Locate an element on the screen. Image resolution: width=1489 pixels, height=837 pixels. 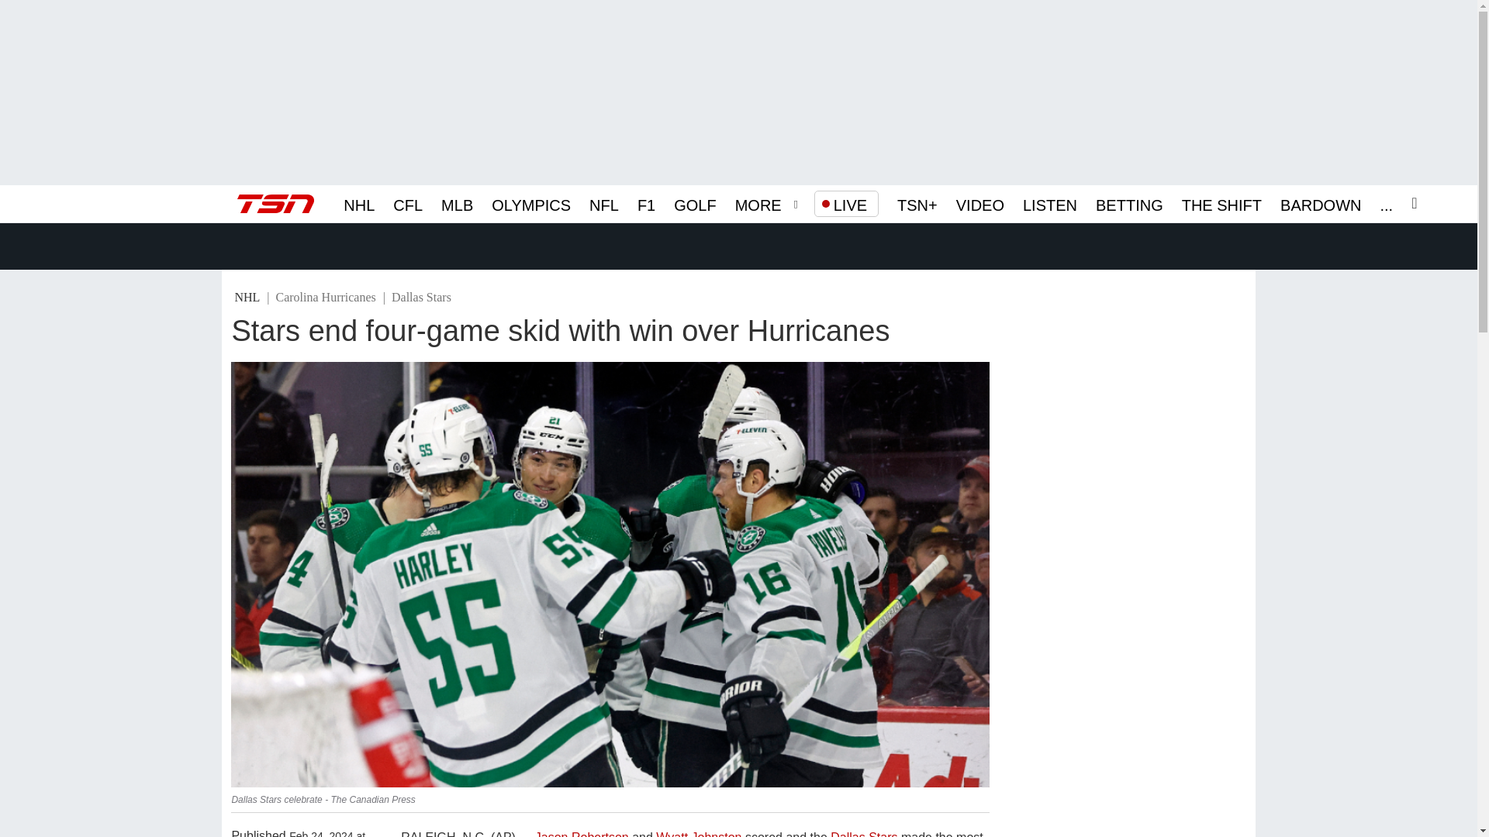
CFL is located at coordinates (408, 203).